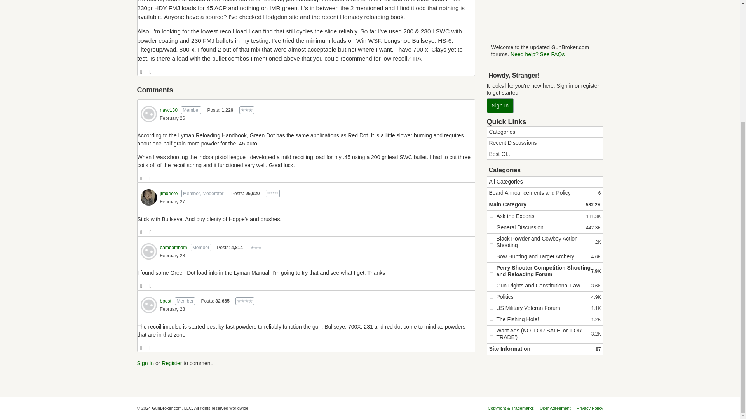  Describe the element at coordinates (148, 197) in the screenshot. I see `jimdeere` at that location.